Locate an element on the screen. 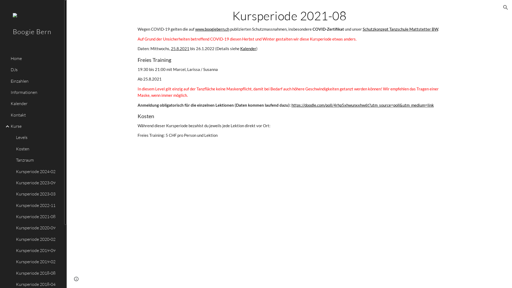 The image size is (512, 288). Home is located at coordinates (35, 58).